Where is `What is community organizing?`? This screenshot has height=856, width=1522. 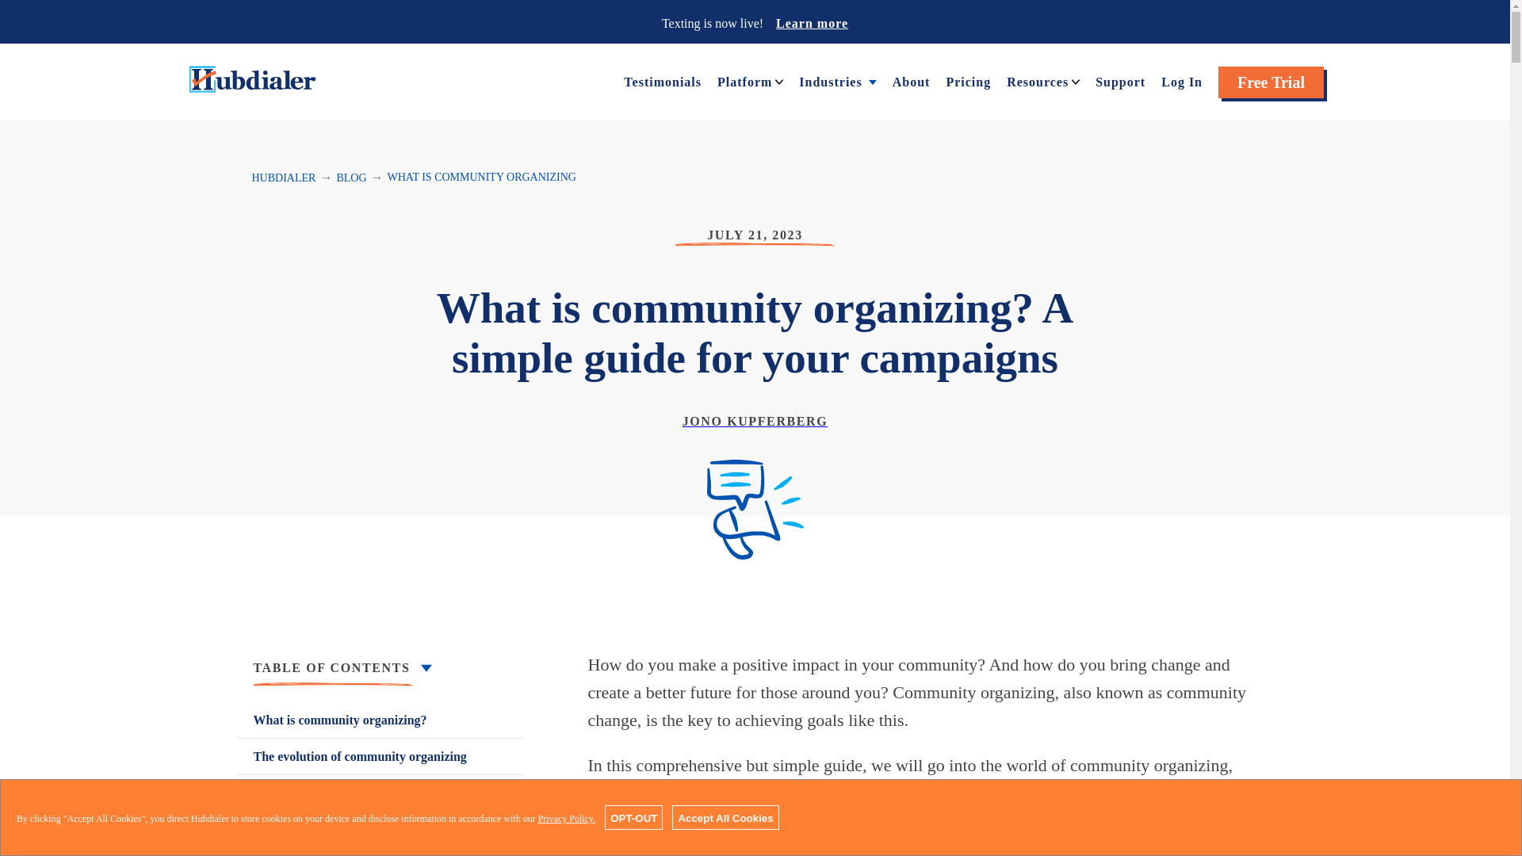
What is community organizing? is located at coordinates (380, 720).